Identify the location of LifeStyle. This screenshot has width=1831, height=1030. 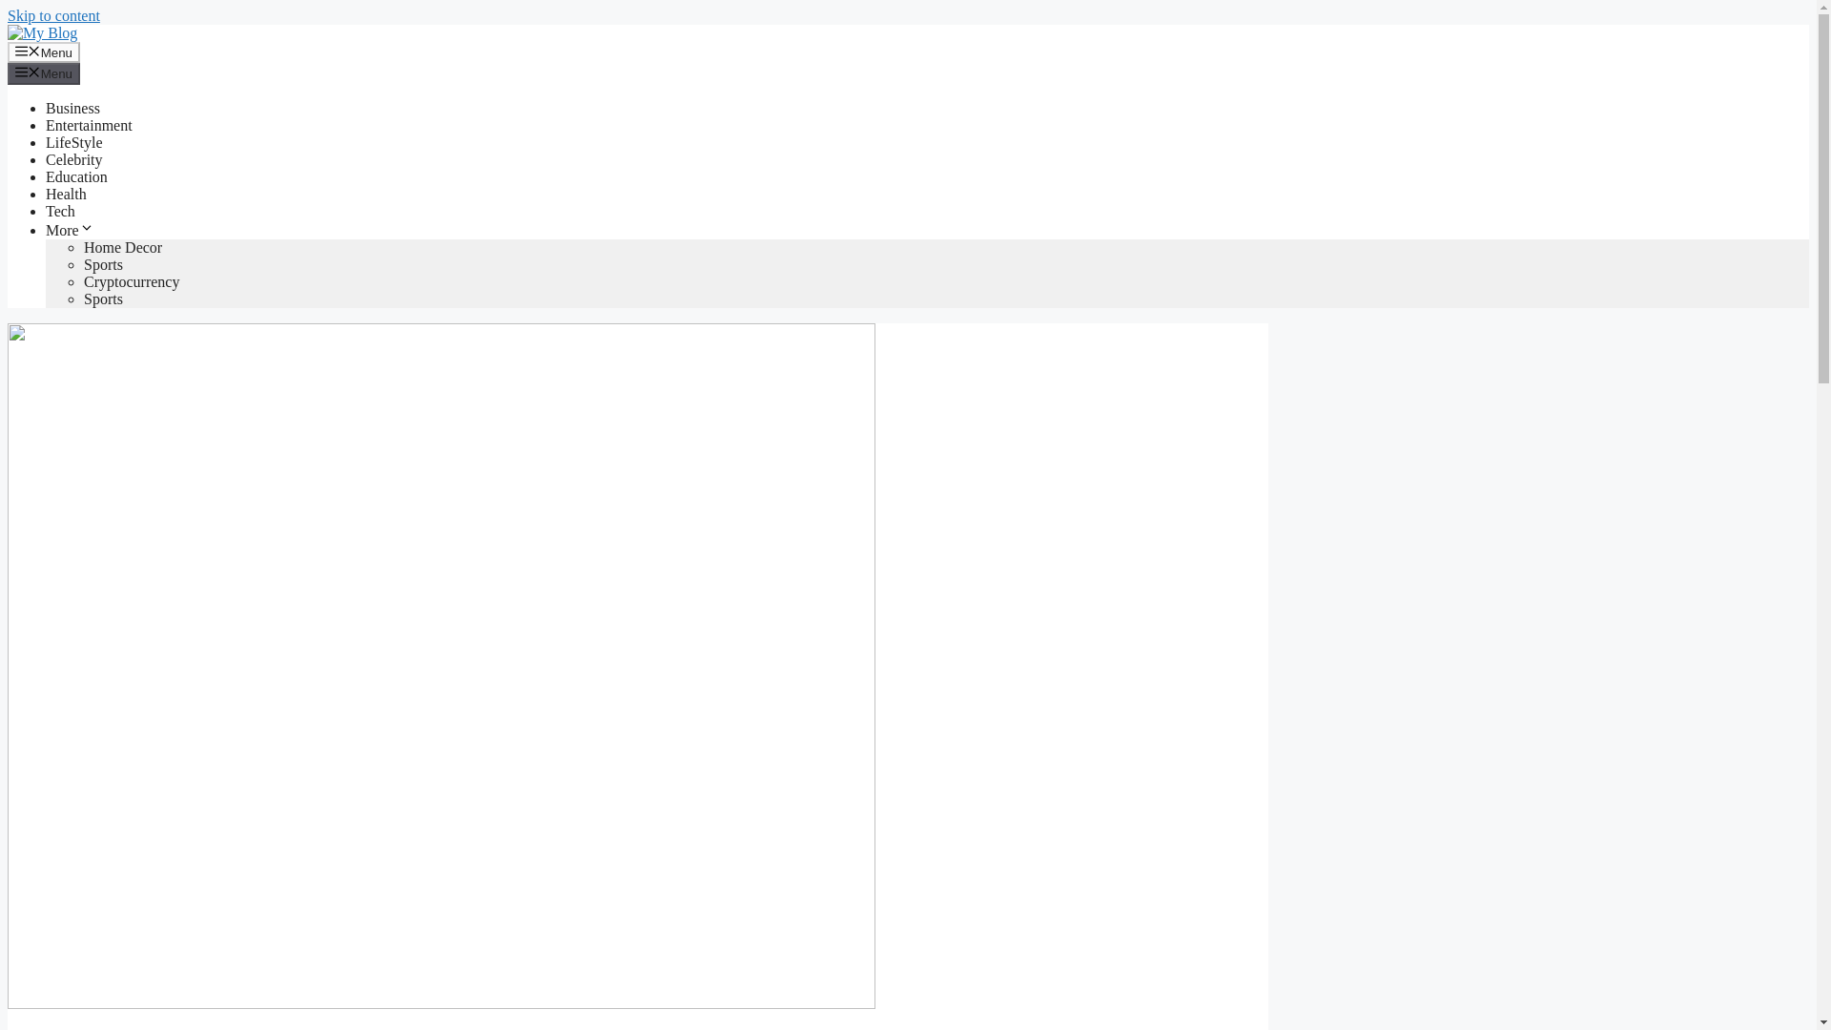
(74, 142).